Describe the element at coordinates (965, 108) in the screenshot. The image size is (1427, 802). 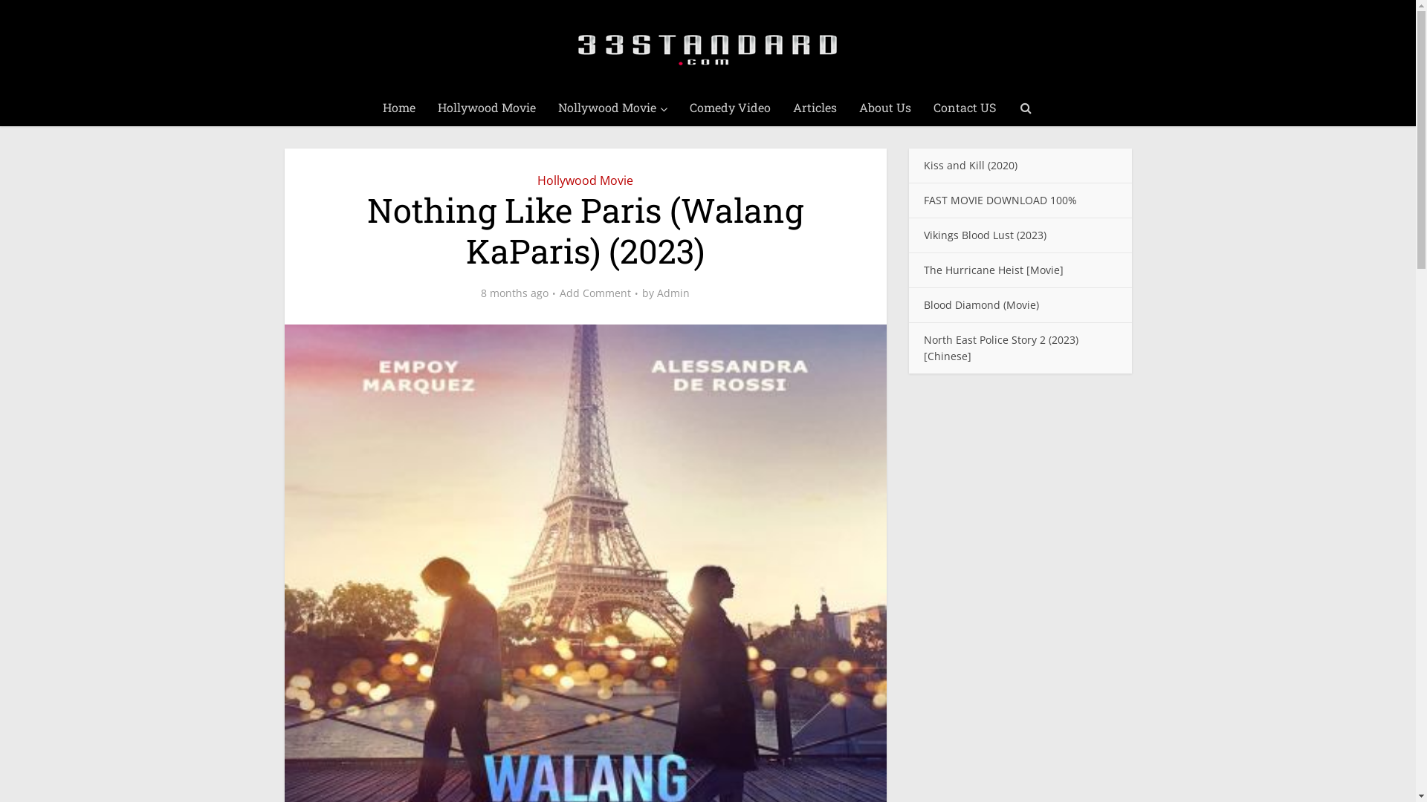
I see `Contact US` at that location.